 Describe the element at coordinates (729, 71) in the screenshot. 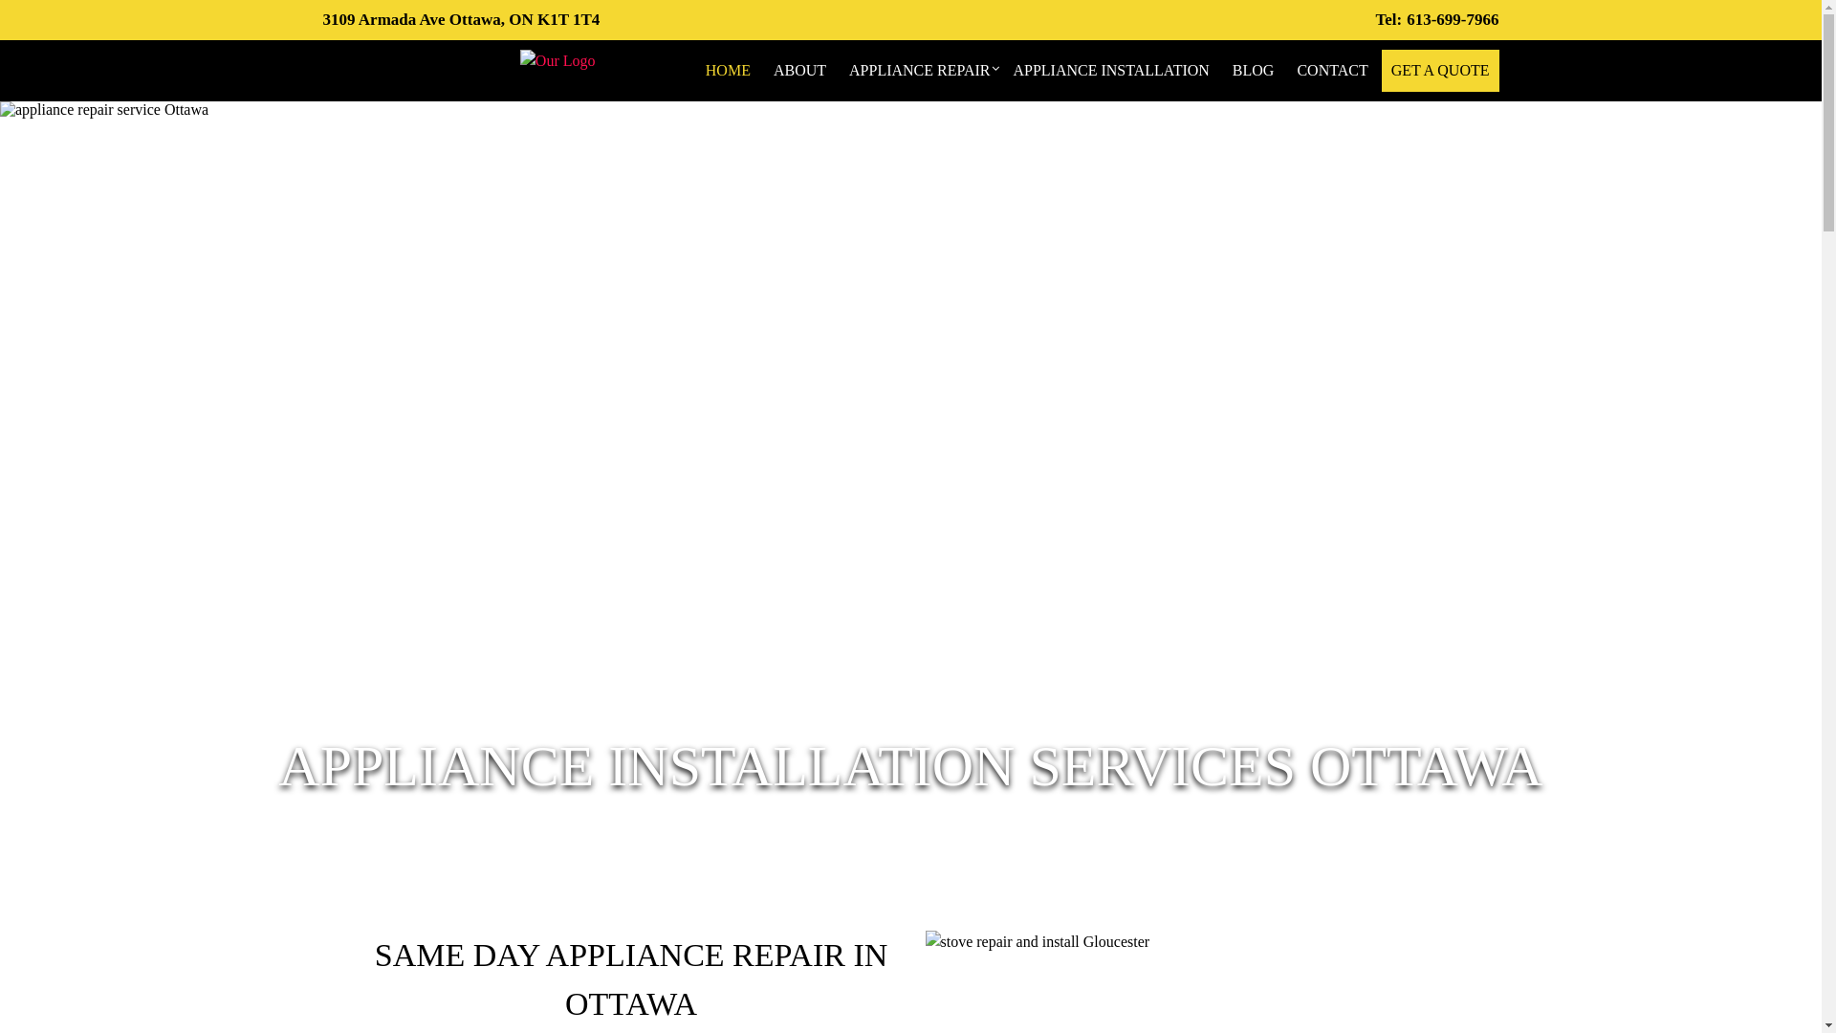

I see `HOME` at that location.